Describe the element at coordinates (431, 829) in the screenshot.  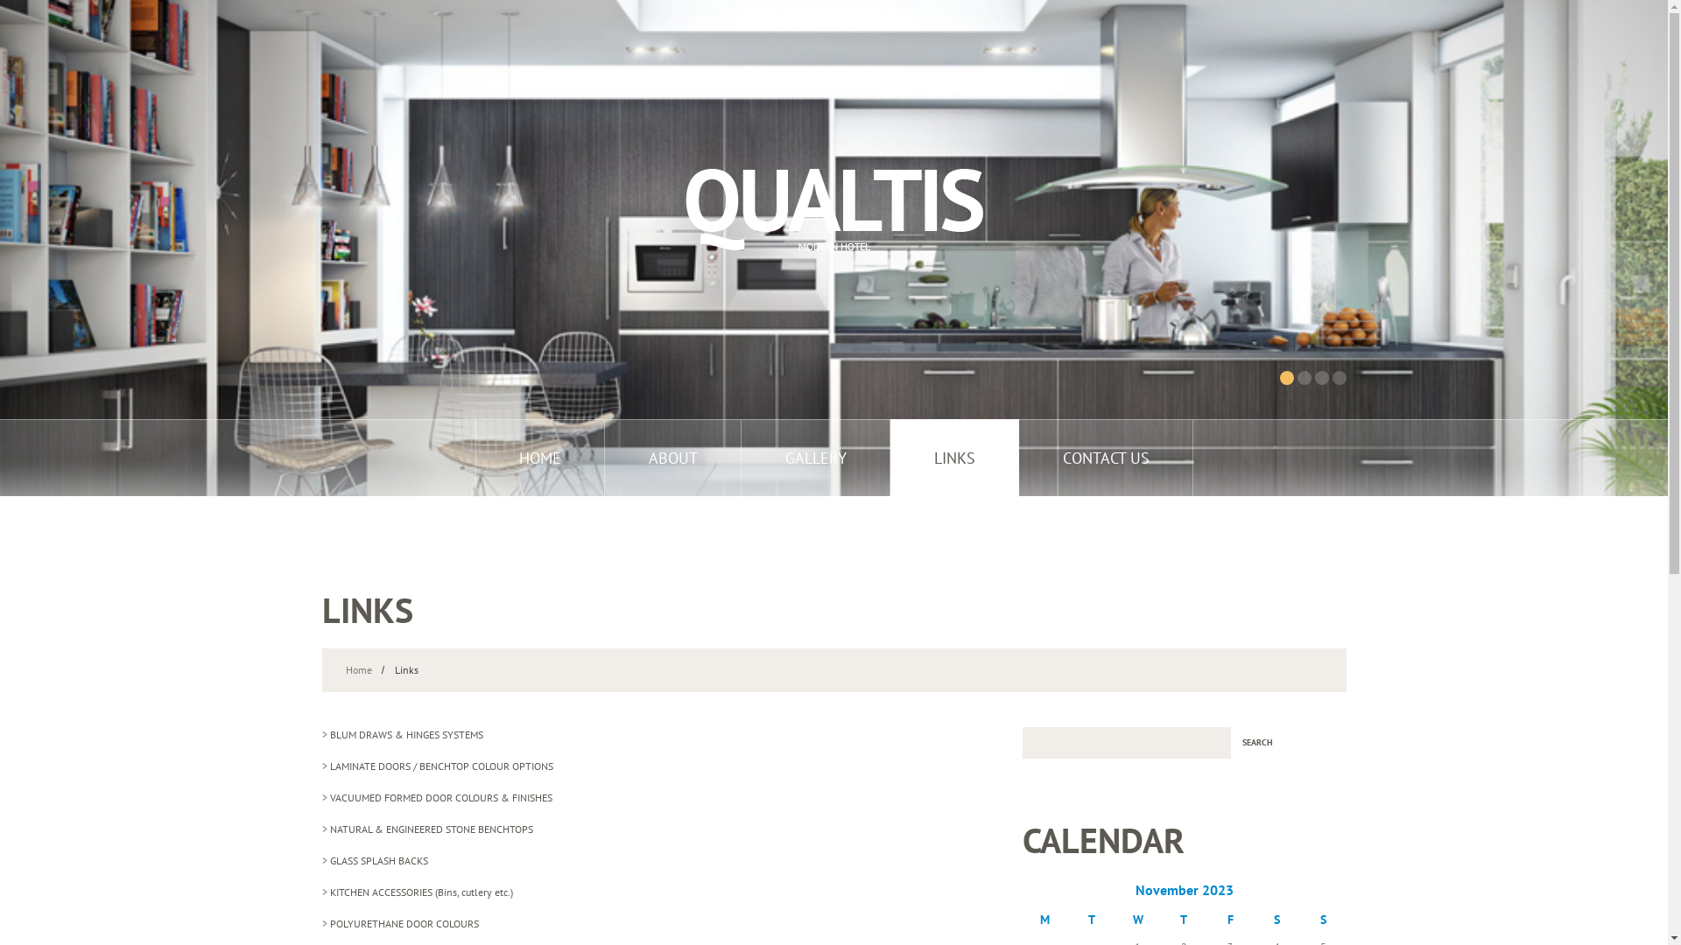
I see `NATURAL & ENGINEERED STONE BENCHTOPS` at that location.